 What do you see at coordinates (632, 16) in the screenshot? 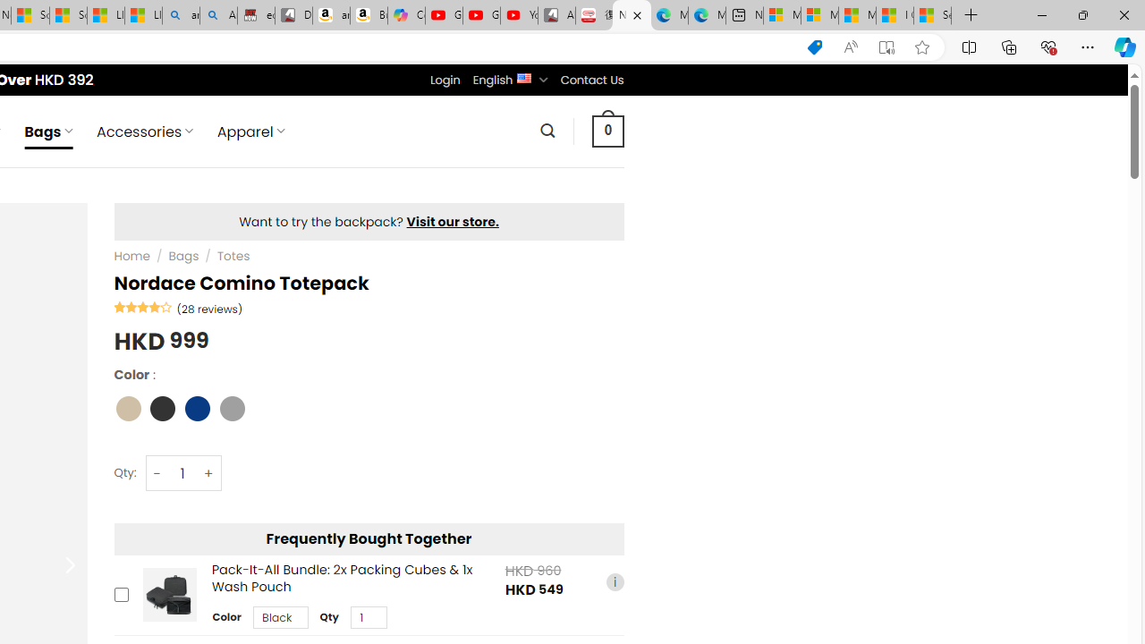
I see `Nordace Comino Totepack` at bounding box center [632, 16].